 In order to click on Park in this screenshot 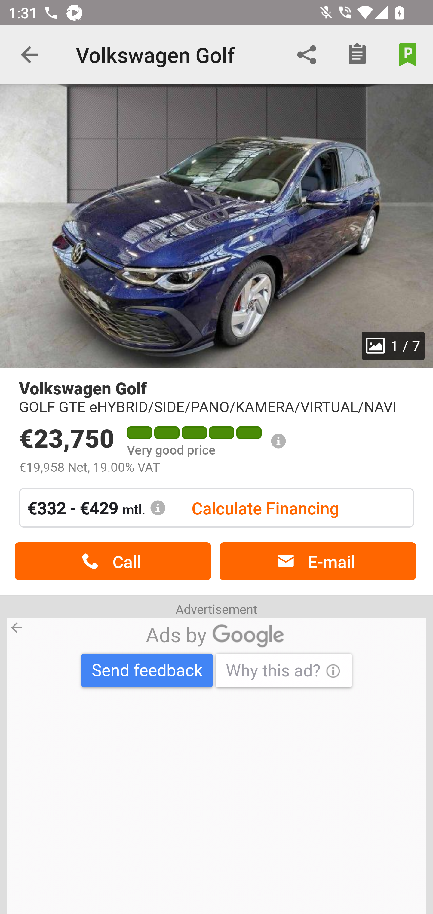, I will do `click(408, 55)`.